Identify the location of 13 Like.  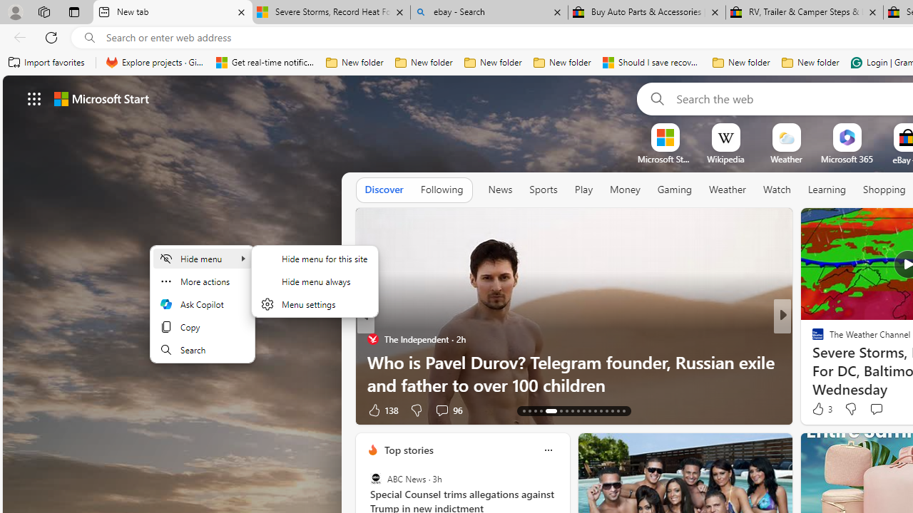
(820, 409).